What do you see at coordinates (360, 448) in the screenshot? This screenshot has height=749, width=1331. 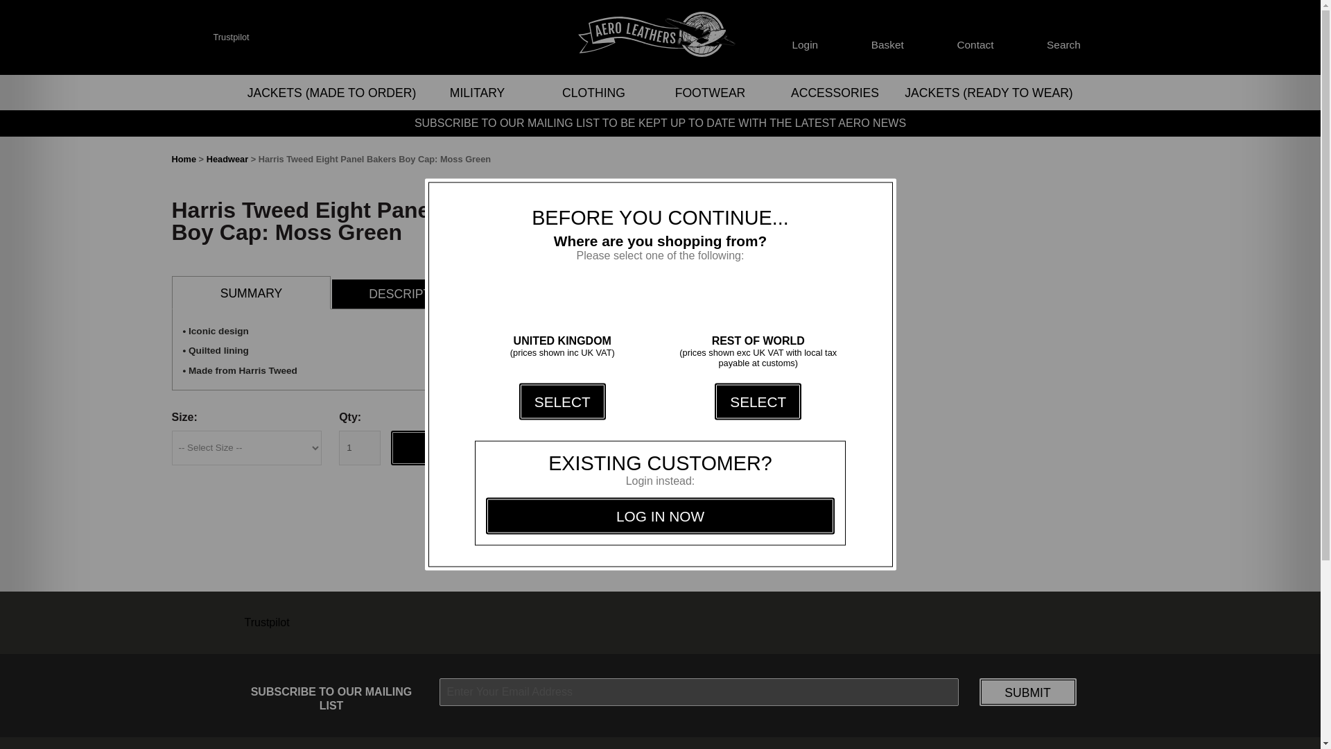 I see `1` at bounding box center [360, 448].